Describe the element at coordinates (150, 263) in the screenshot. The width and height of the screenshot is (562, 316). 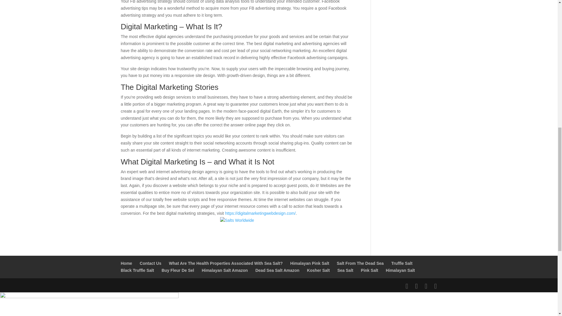
I see `Contact Us` at that location.